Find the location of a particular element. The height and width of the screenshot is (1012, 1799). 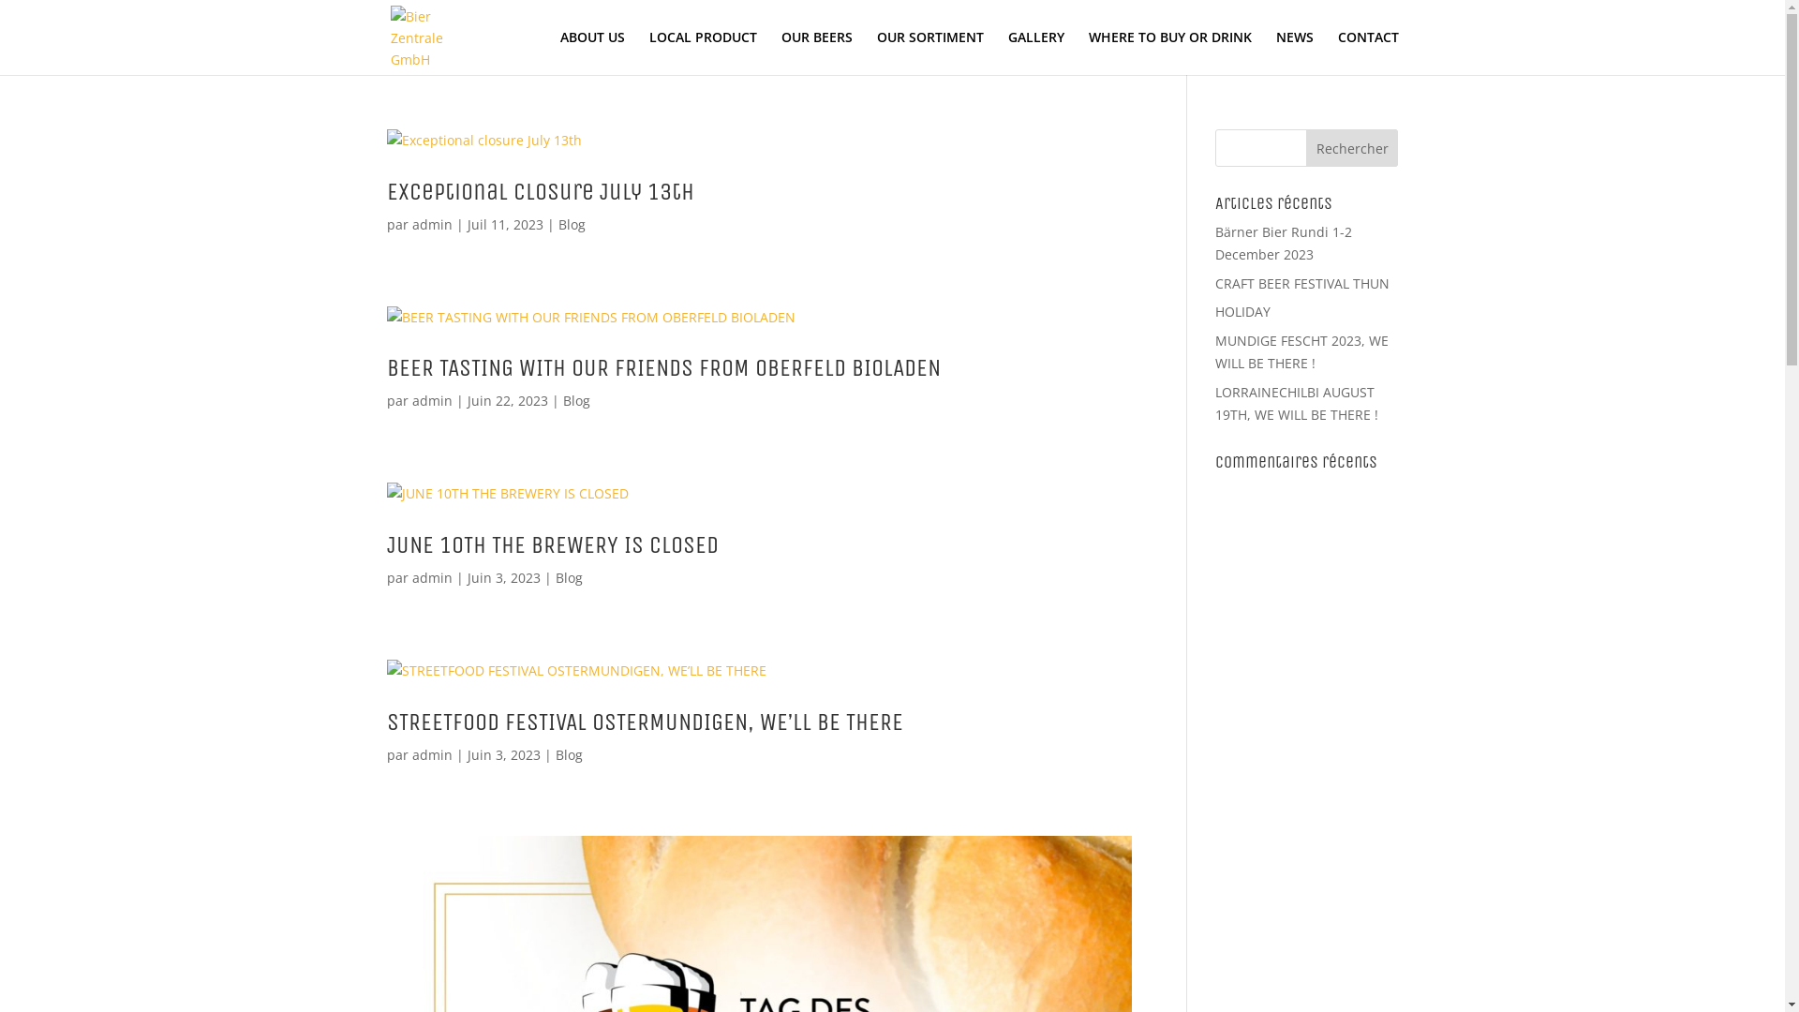

CRAFT BEER FESTIVAL THUN is located at coordinates (1302, 283).